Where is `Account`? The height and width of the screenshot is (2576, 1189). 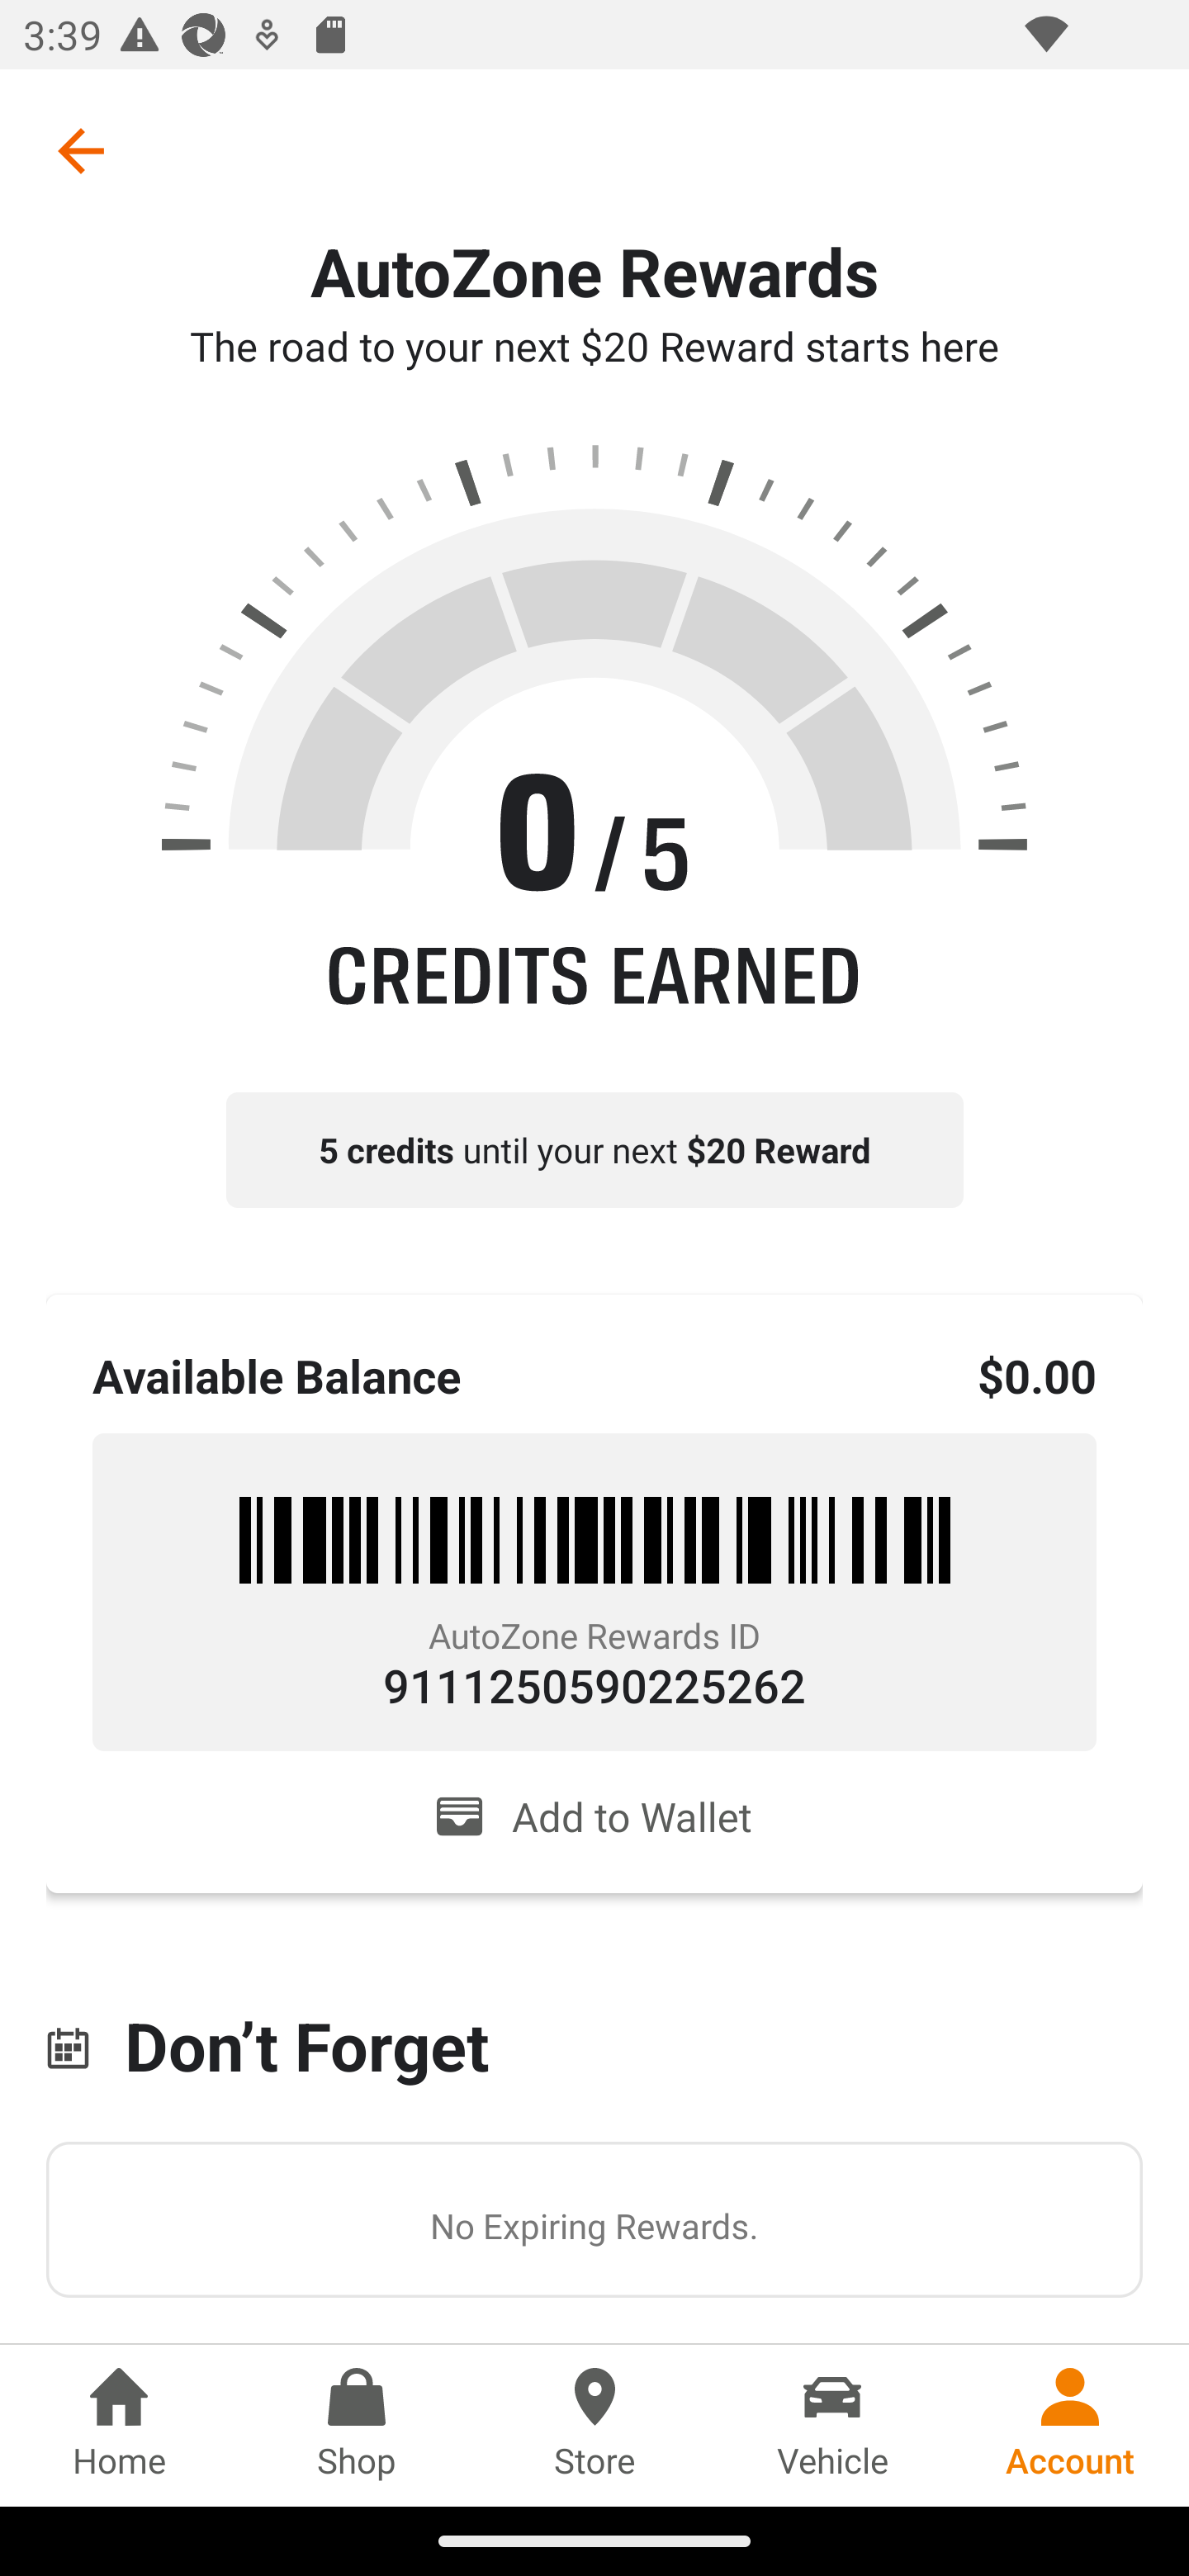 Account is located at coordinates (1070, 2425).